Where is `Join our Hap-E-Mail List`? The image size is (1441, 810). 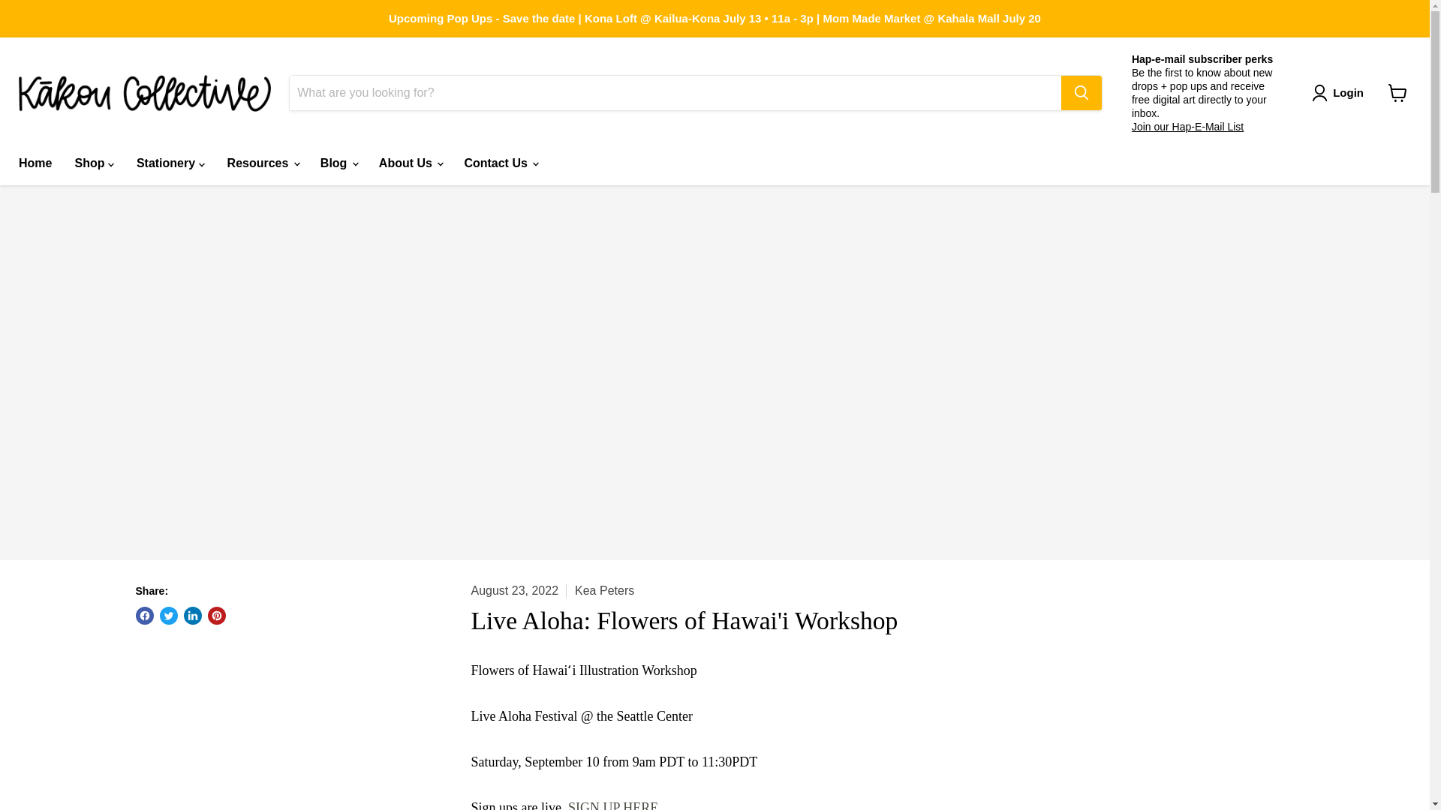
Join our Hap-E-Mail List is located at coordinates (1187, 126).